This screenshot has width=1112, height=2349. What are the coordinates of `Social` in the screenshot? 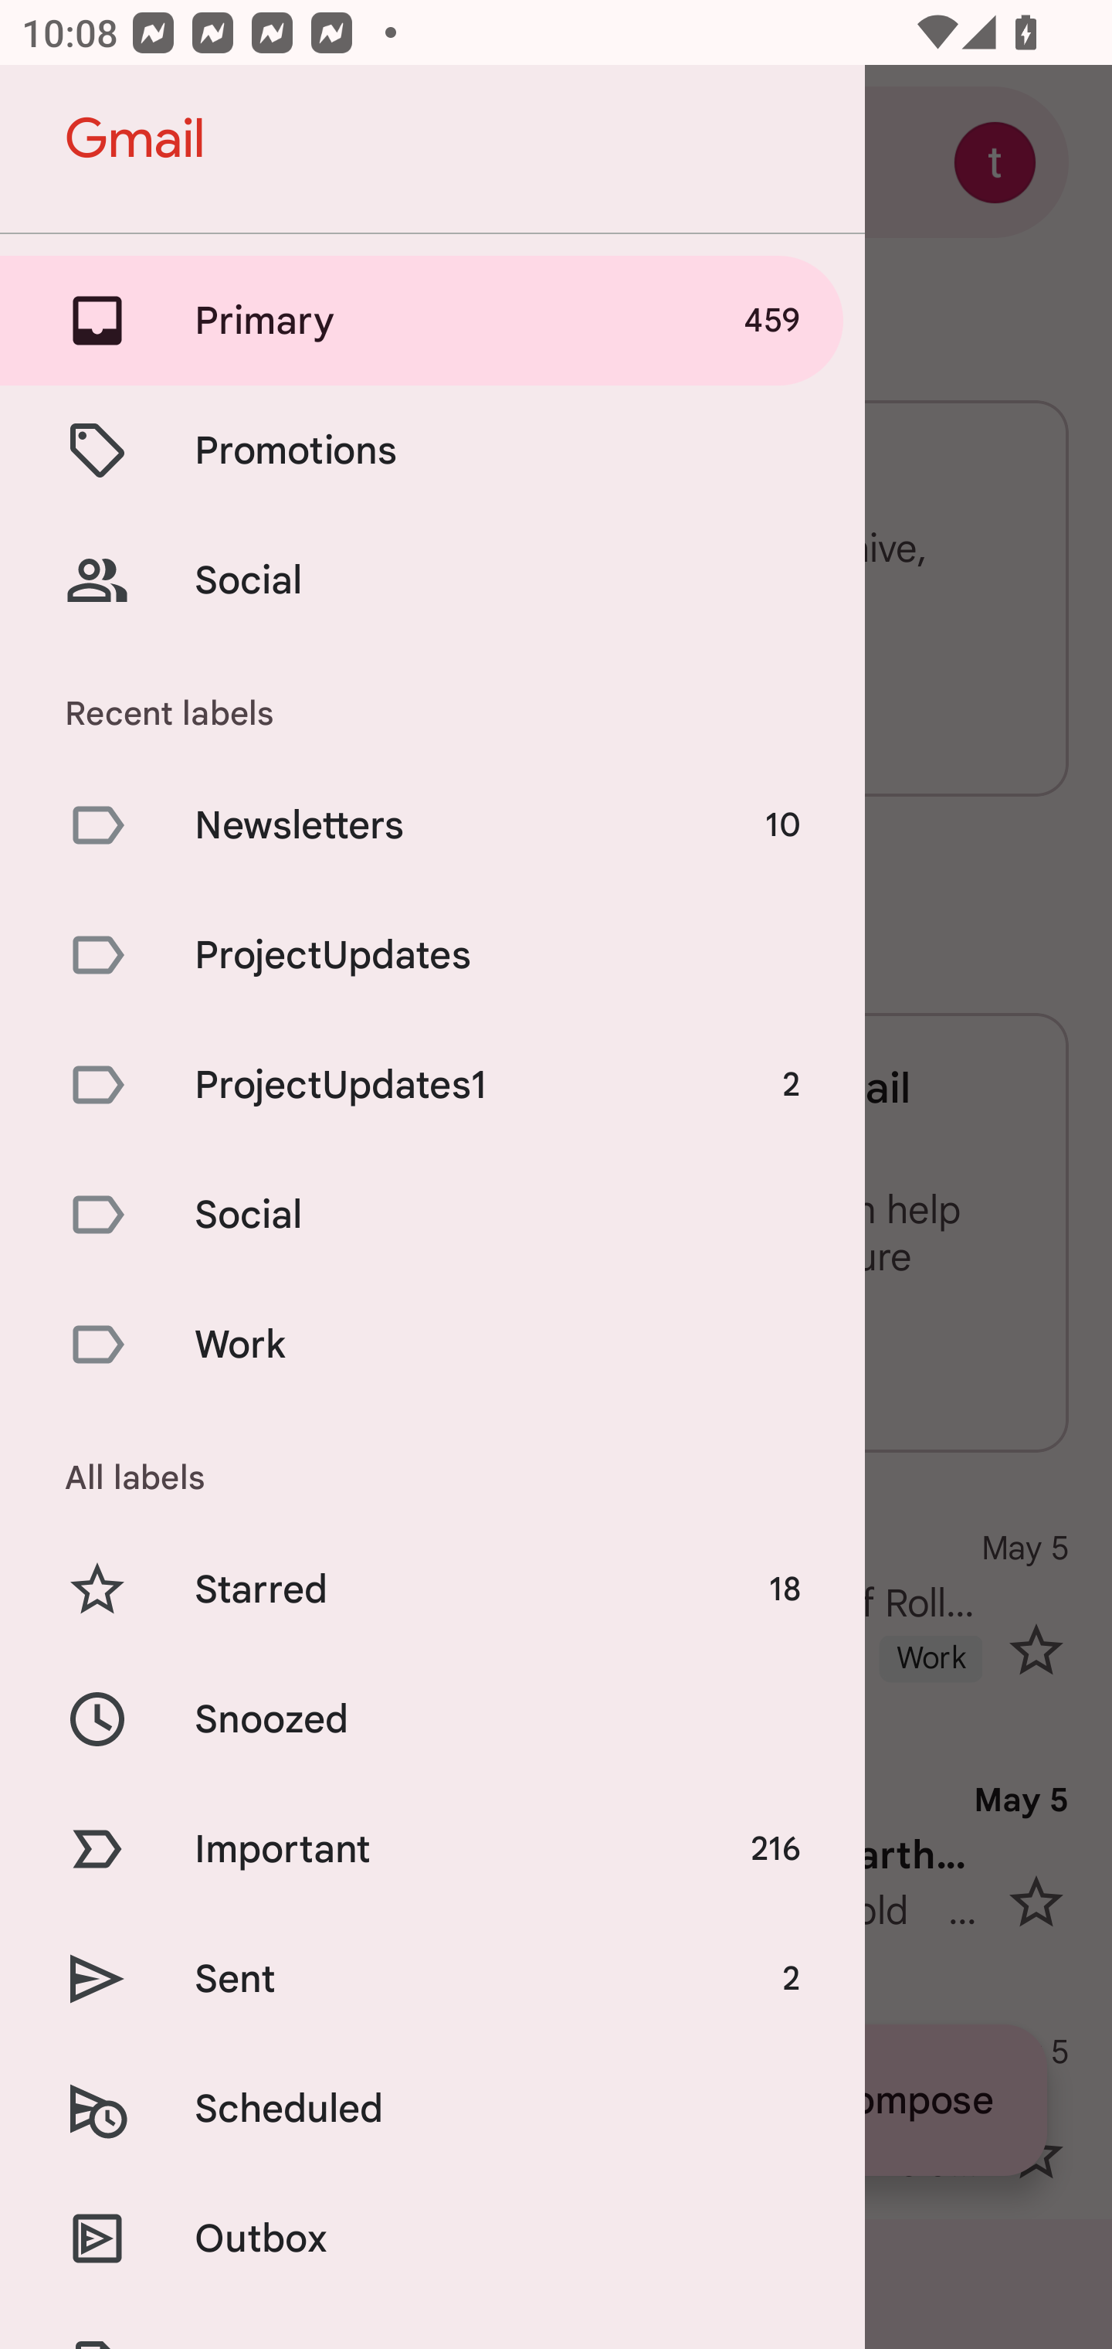 It's located at (432, 580).